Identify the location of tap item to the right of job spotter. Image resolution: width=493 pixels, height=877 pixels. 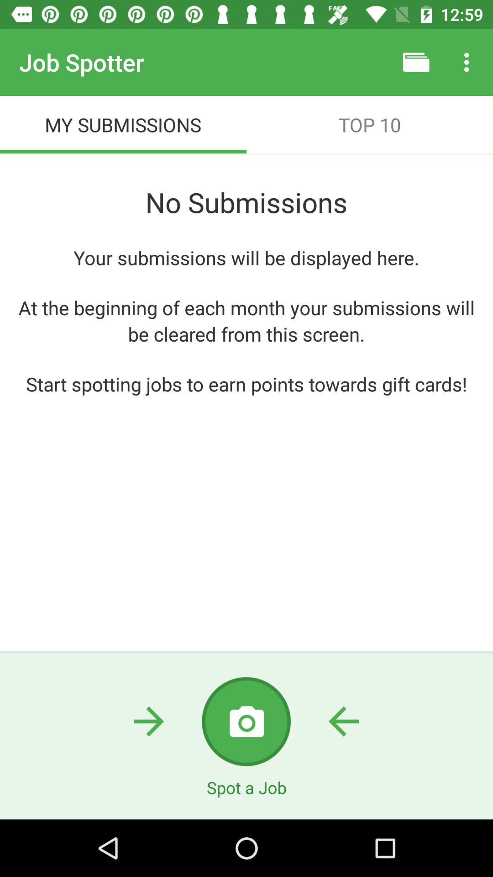
(416, 62).